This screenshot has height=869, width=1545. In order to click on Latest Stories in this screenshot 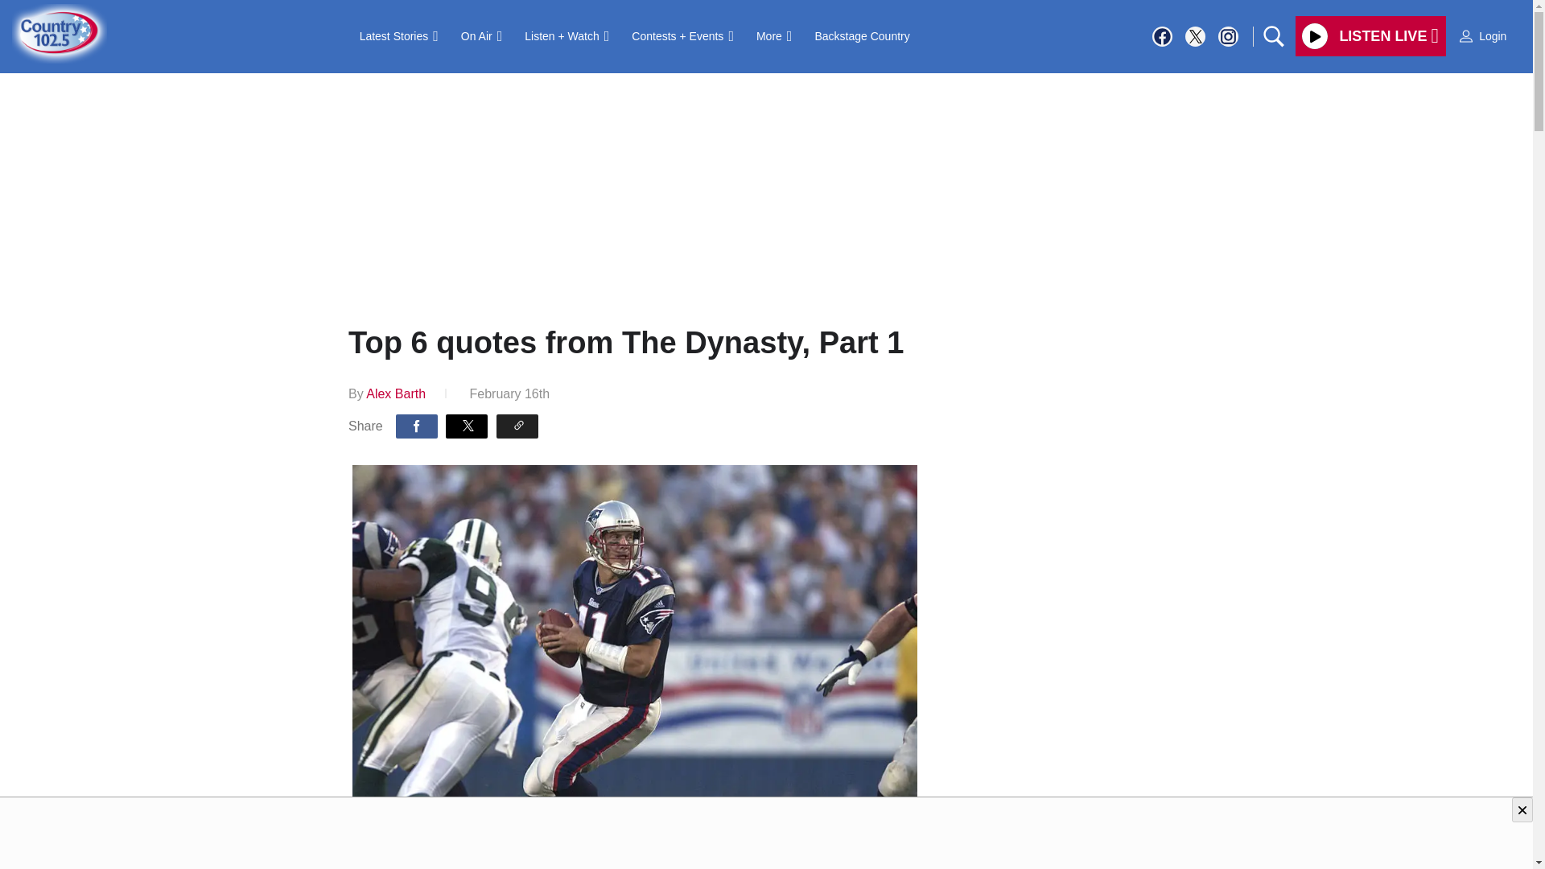, I will do `click(399, 35)`.